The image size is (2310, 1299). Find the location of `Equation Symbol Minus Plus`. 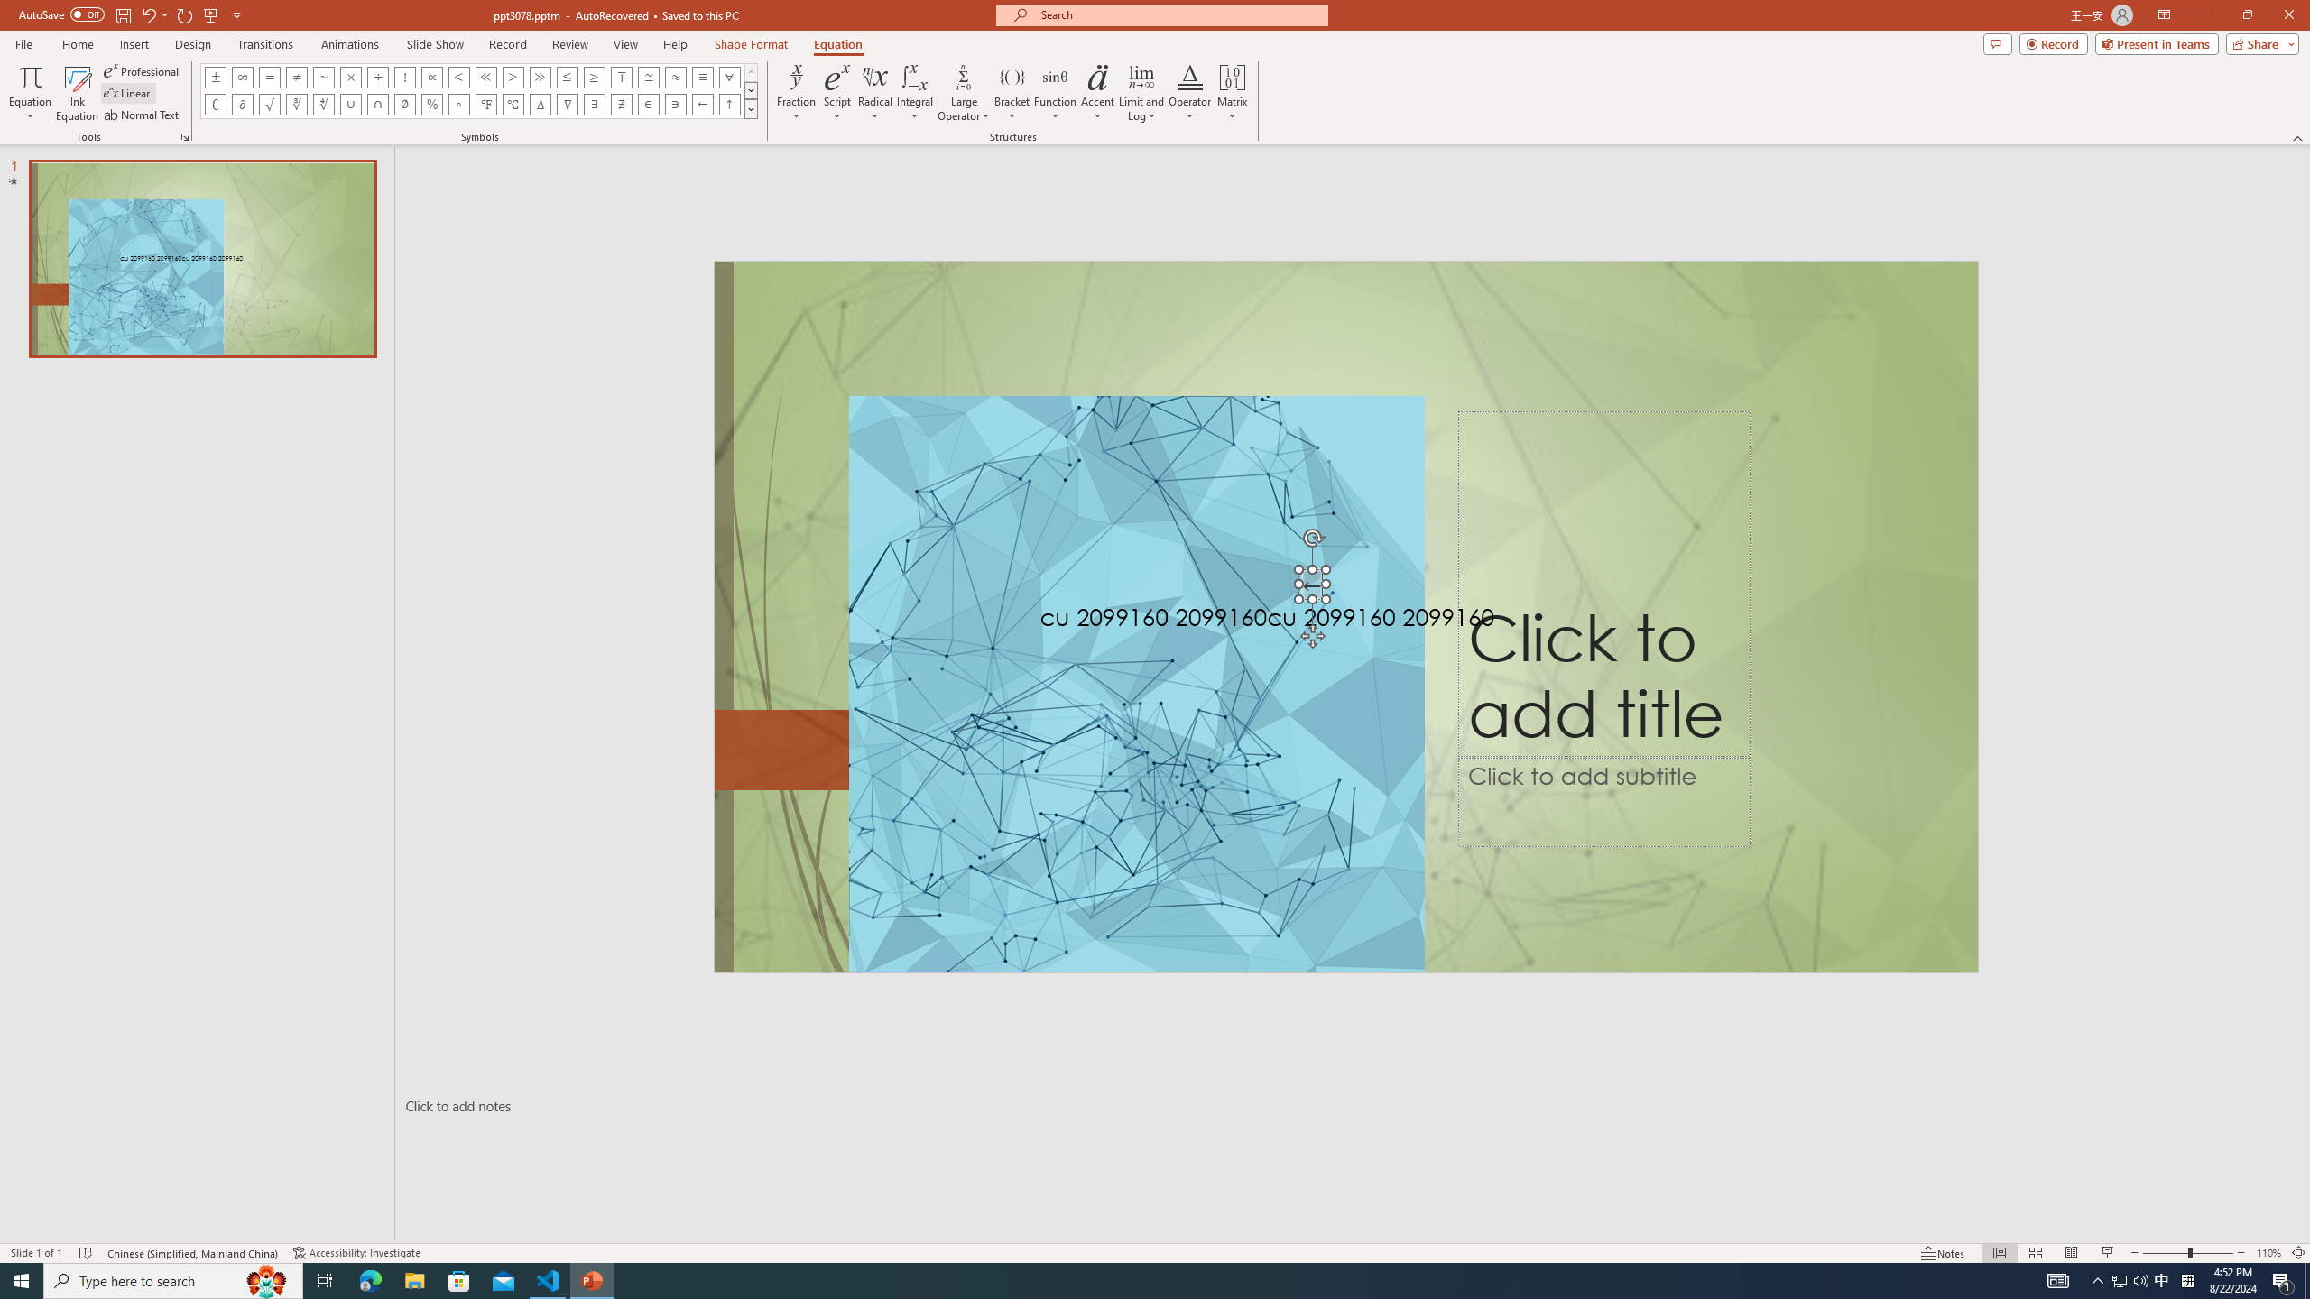

Equation Symbol Minus Plus is located at coordinates (621, 77).